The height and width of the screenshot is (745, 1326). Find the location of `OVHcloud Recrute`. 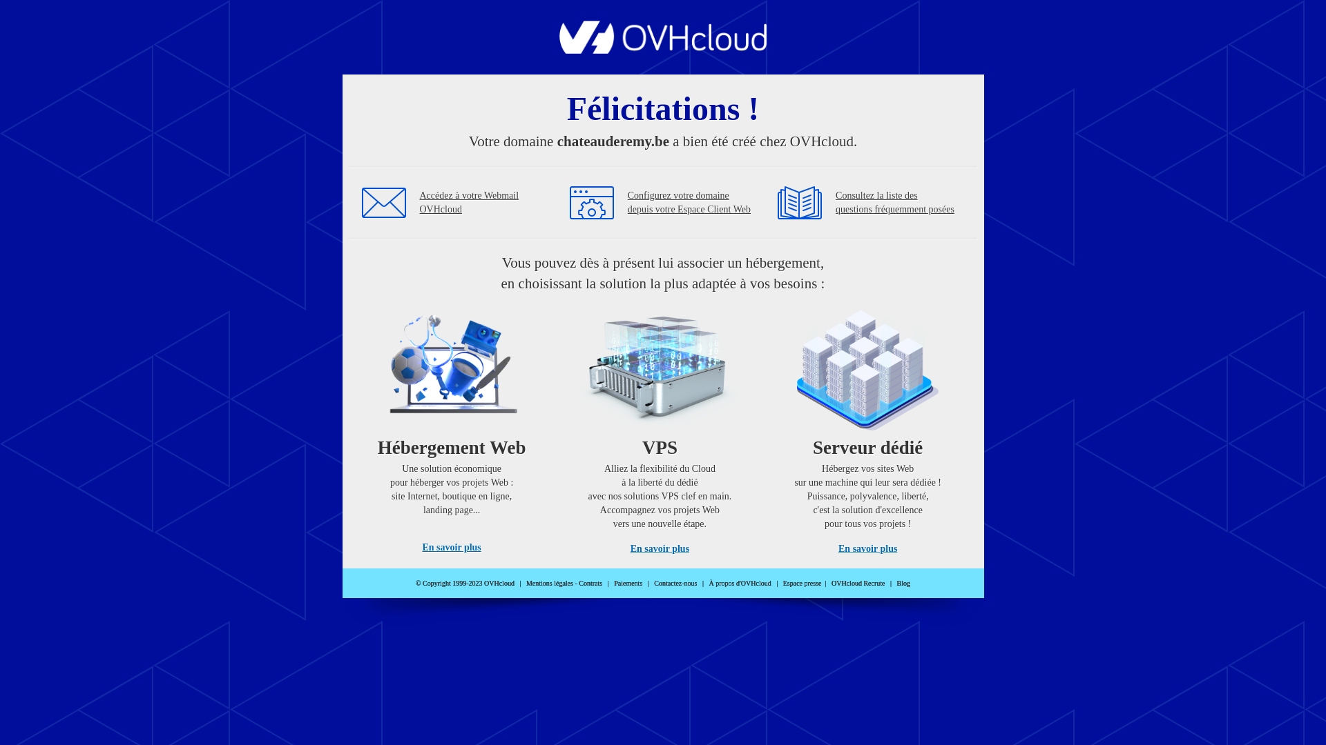

OVHcloud Recrute is located at coordinates (858, 584).